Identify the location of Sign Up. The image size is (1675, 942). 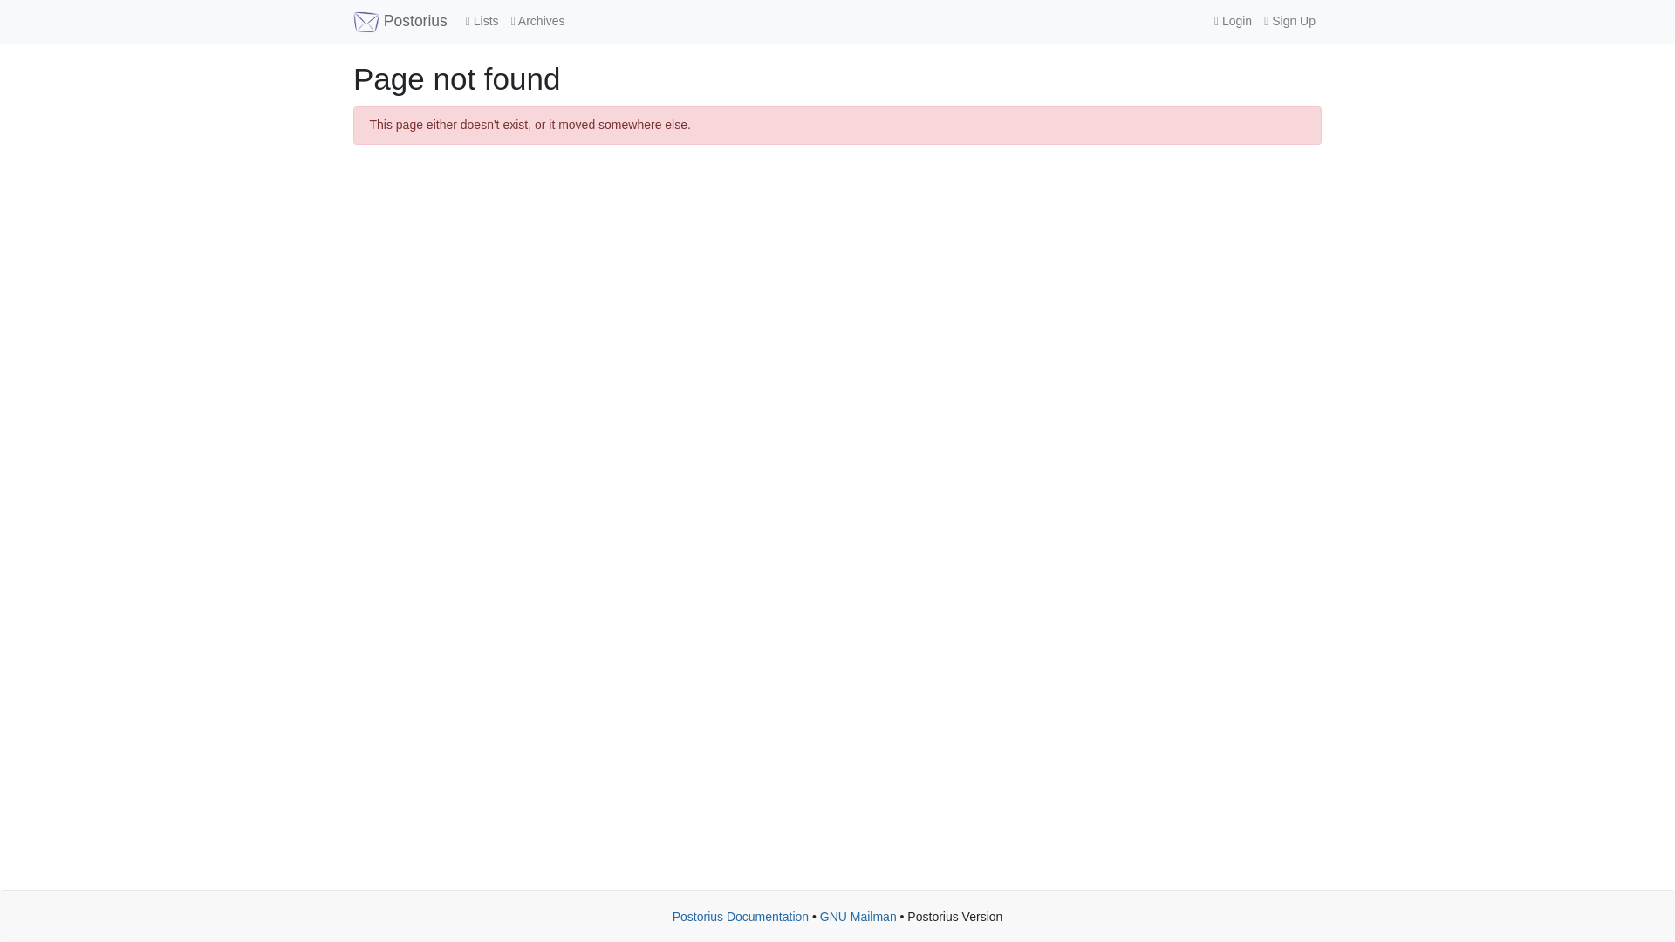
(1289, 21).